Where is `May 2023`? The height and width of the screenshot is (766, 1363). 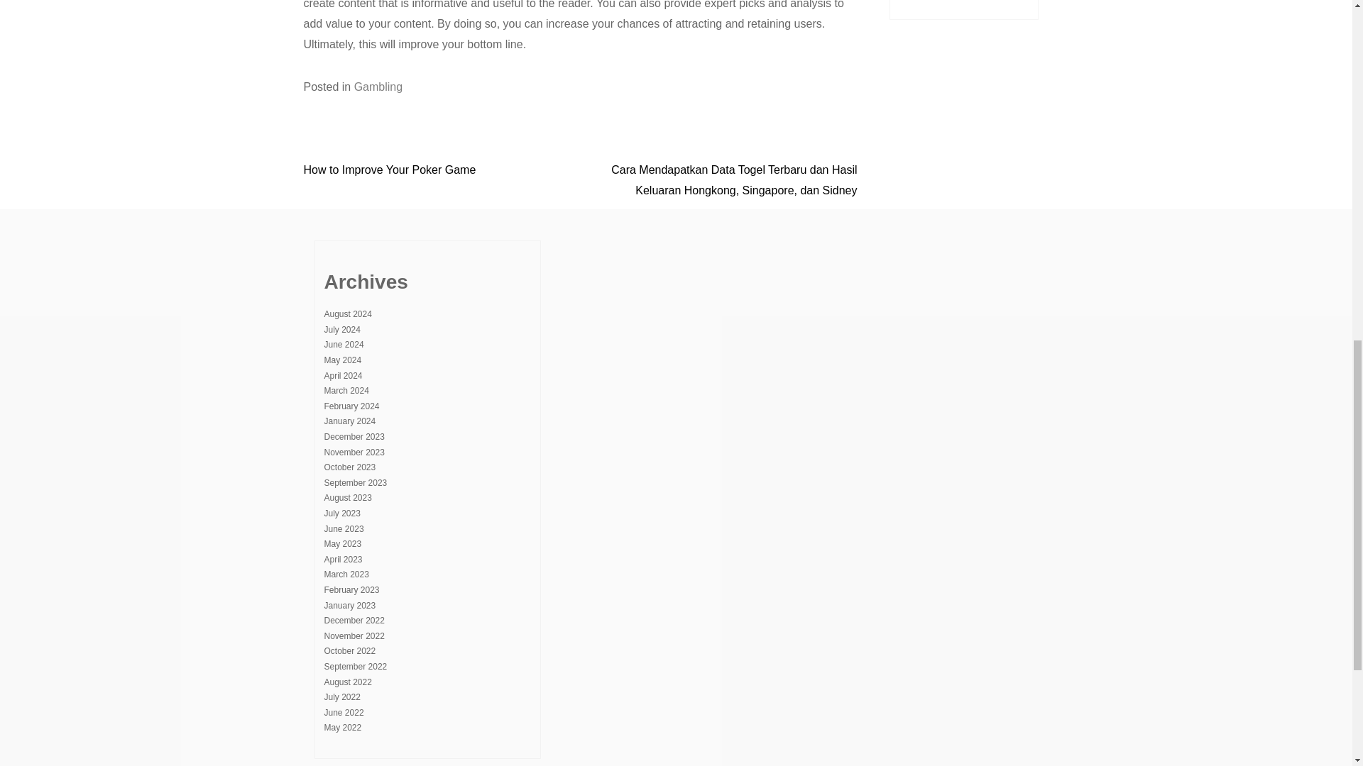
May 2023 is located at coordinates (342, 544).